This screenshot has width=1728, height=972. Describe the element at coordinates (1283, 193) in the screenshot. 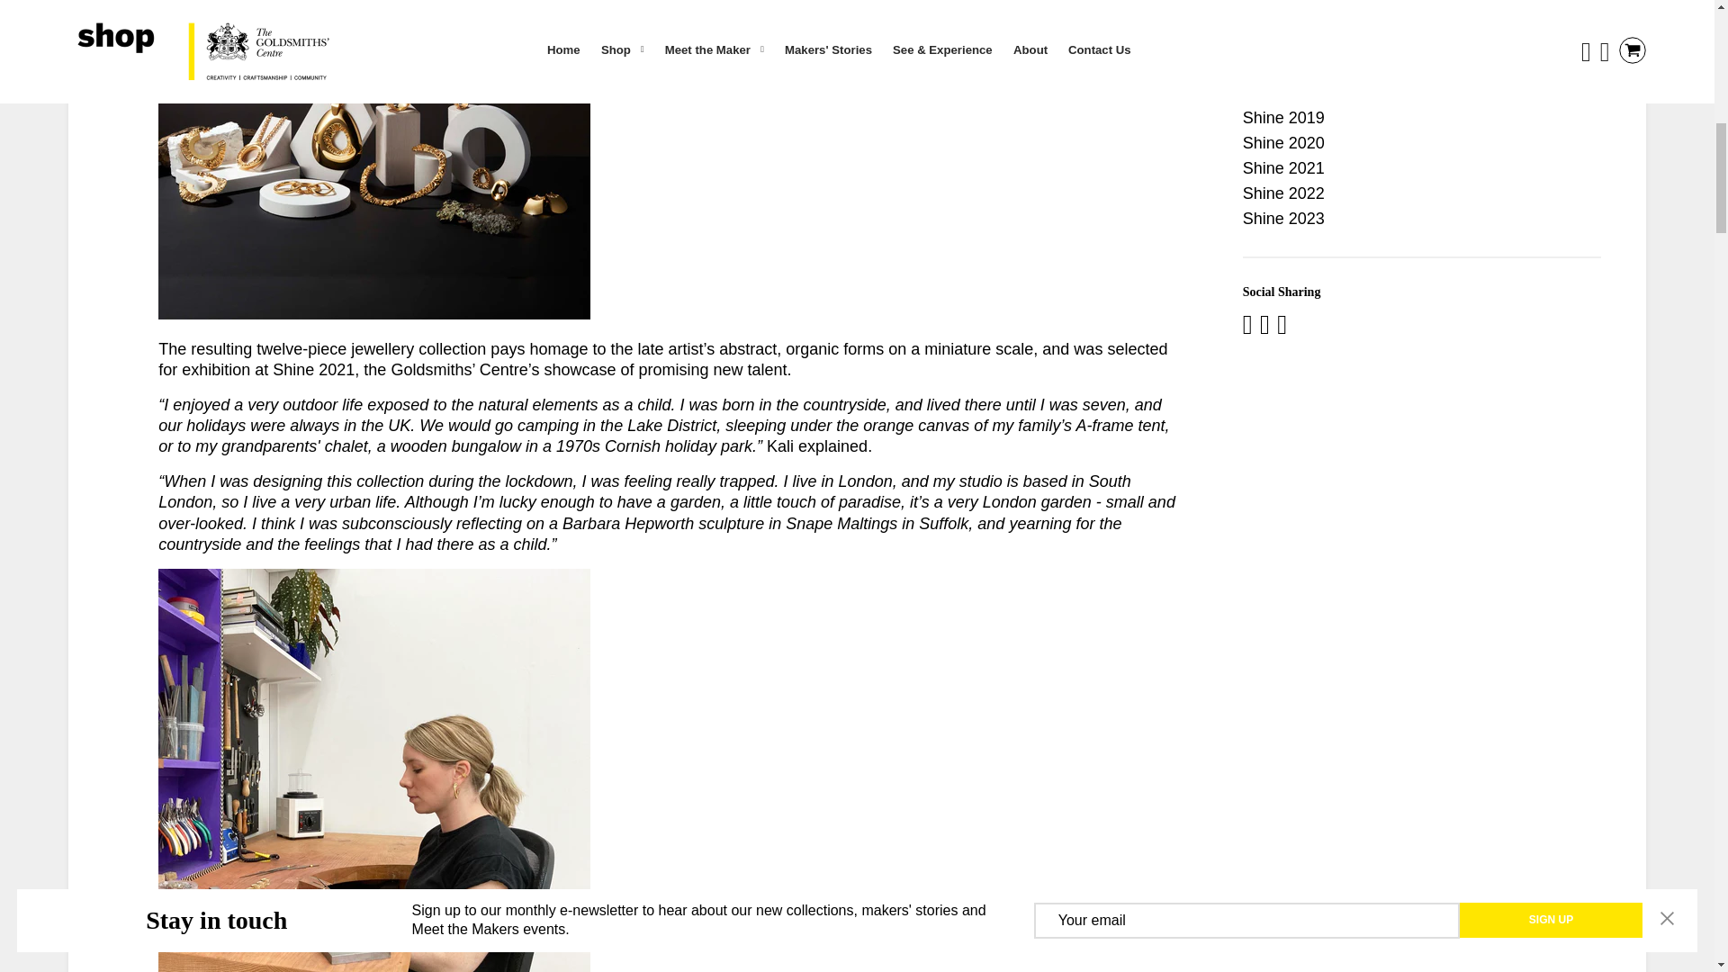

I see `Show articles tagged Shine 2022` at that location.